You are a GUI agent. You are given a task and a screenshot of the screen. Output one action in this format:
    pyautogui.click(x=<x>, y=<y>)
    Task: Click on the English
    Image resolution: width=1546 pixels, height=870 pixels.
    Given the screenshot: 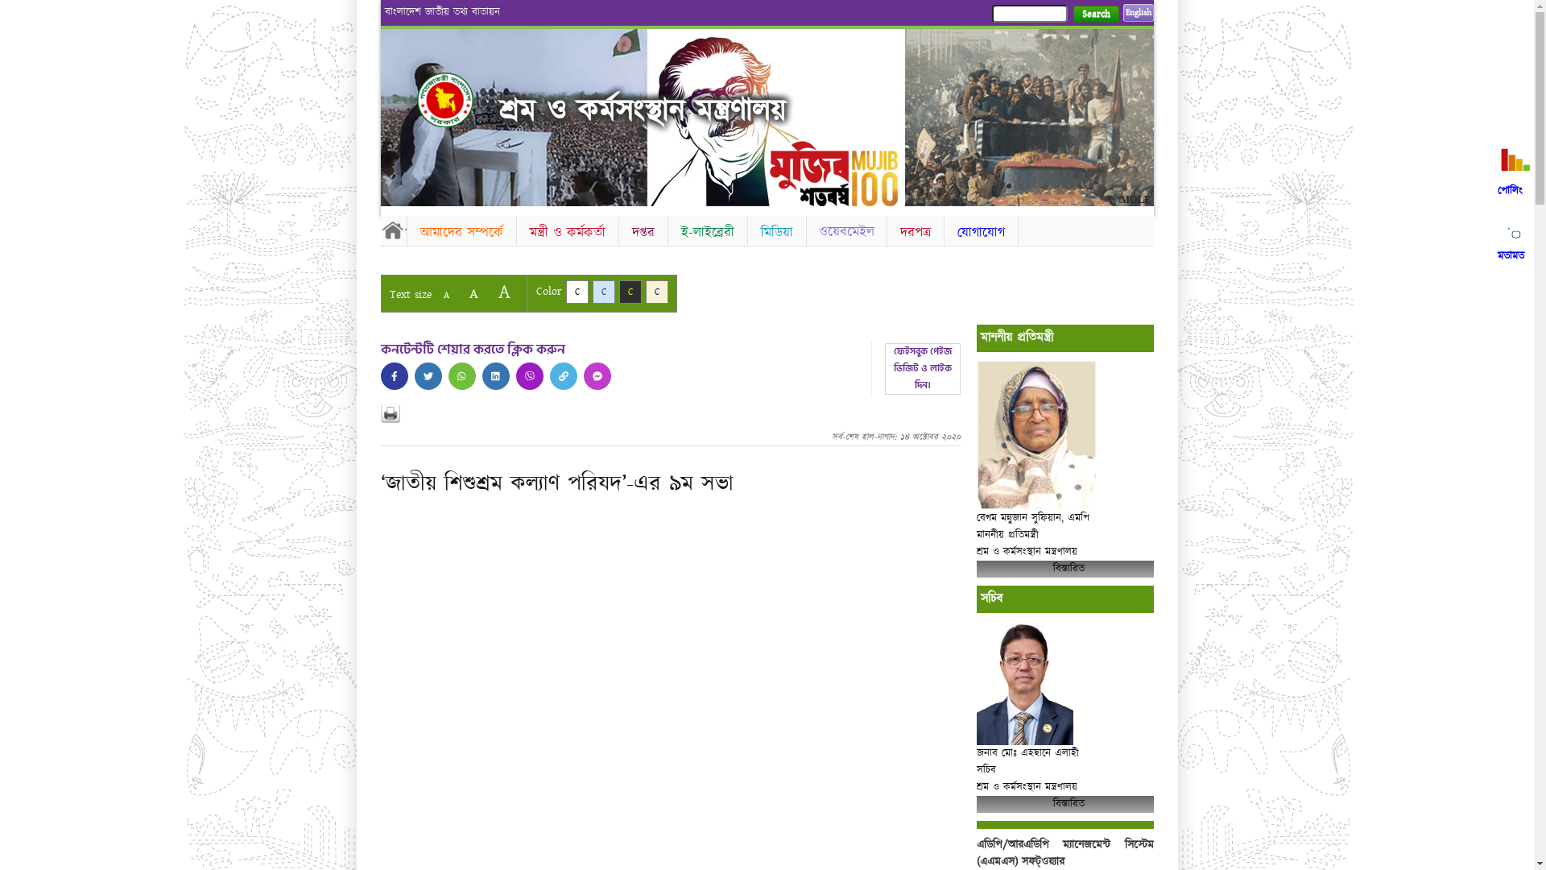 What is the action you would take?
    pyautogui.click(x=1138, y=13)
    